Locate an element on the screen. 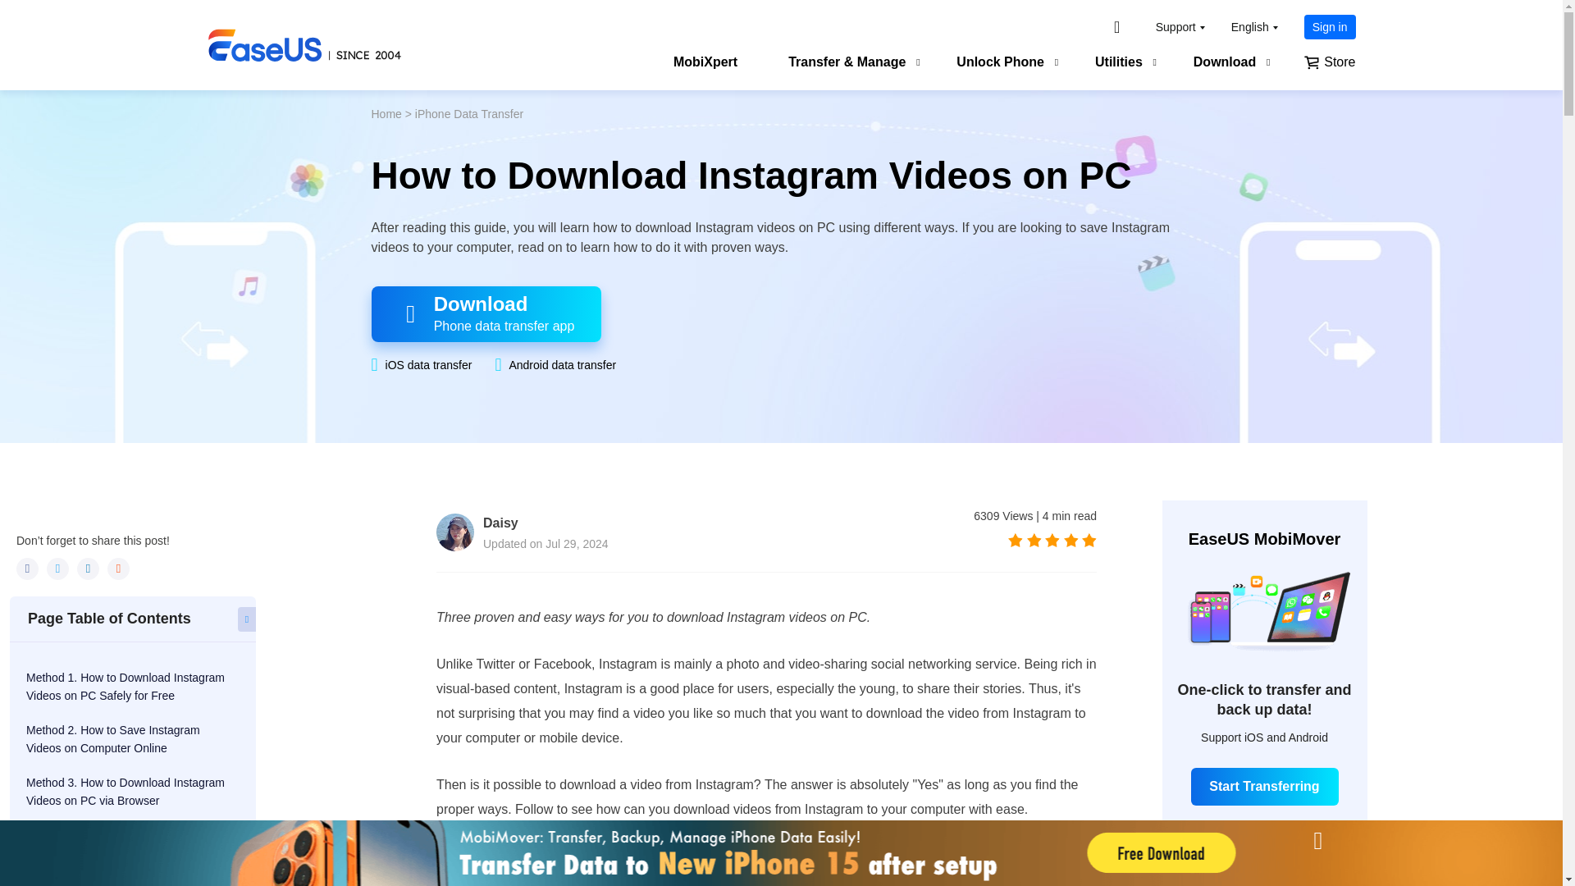 This screenshot has height=886, width=1575. gorgeous is located at coordinates (1089, 540).